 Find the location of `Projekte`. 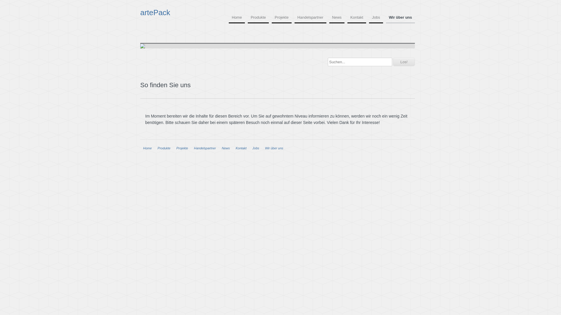

Projekte is located at coordinates (182, 148).